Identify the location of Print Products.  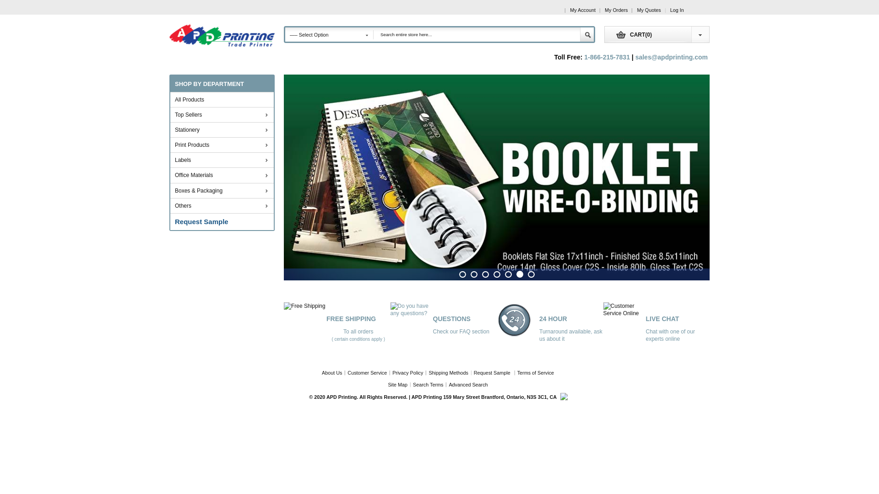
(218, 145).